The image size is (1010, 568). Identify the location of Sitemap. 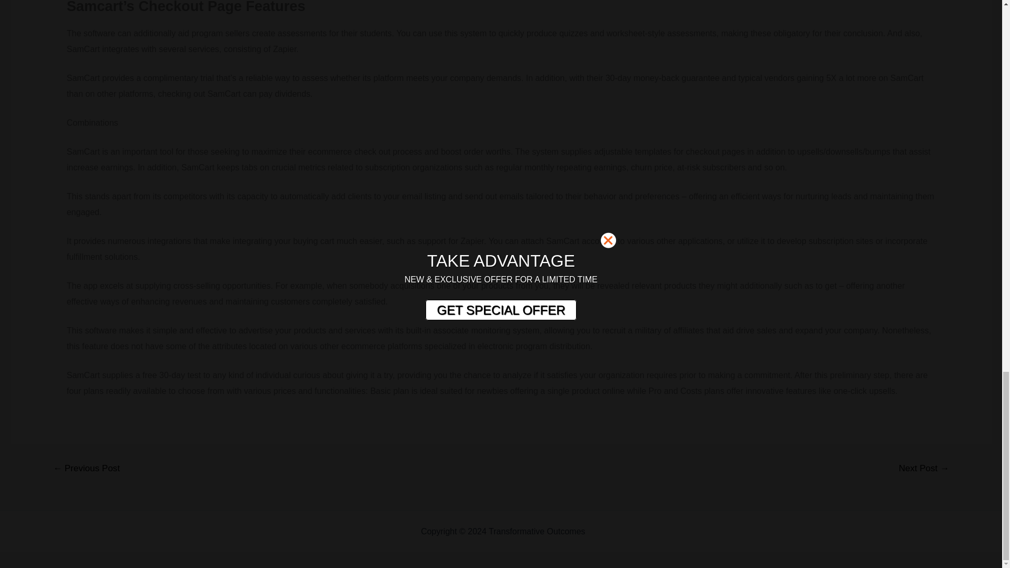
(603, 531).